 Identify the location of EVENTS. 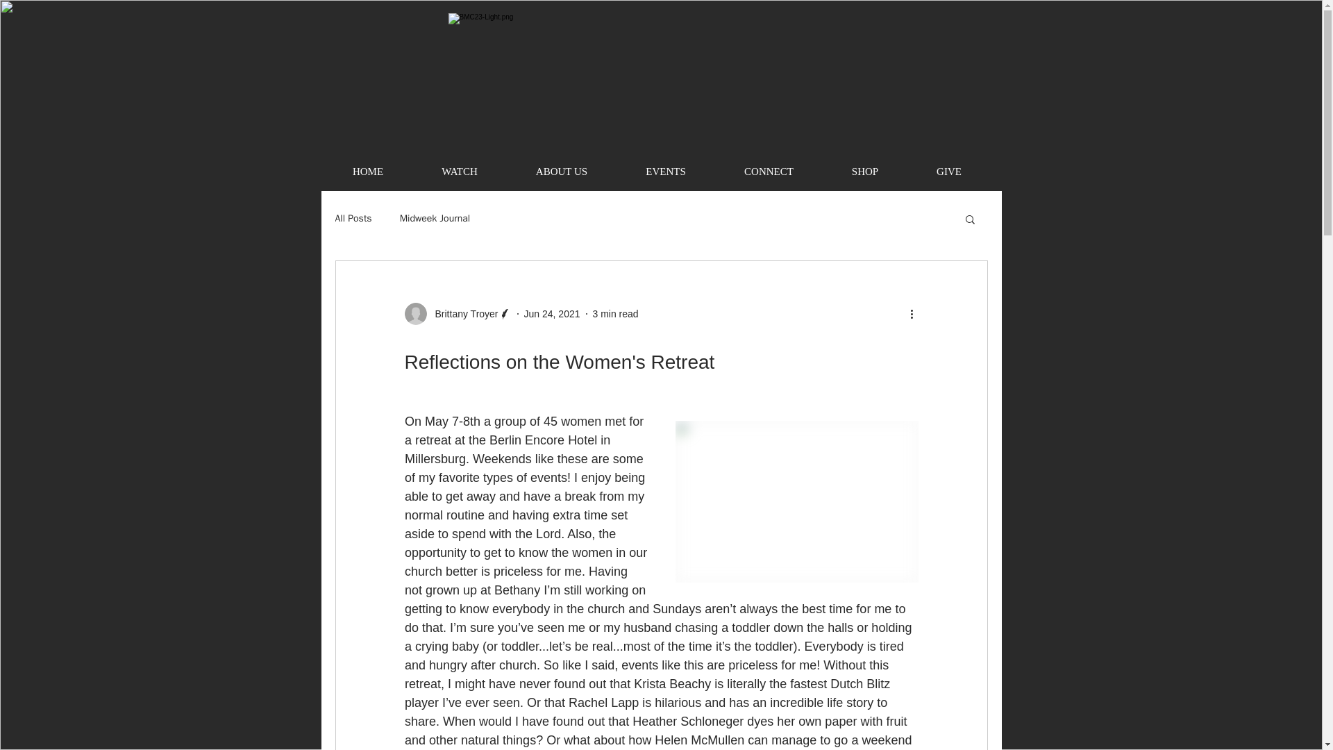
(665, 172).